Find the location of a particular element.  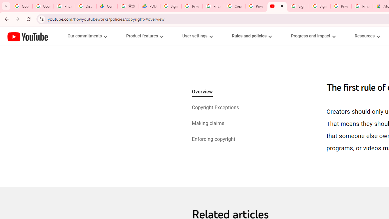

User settings menupopup is located at coordinates (197, 36).